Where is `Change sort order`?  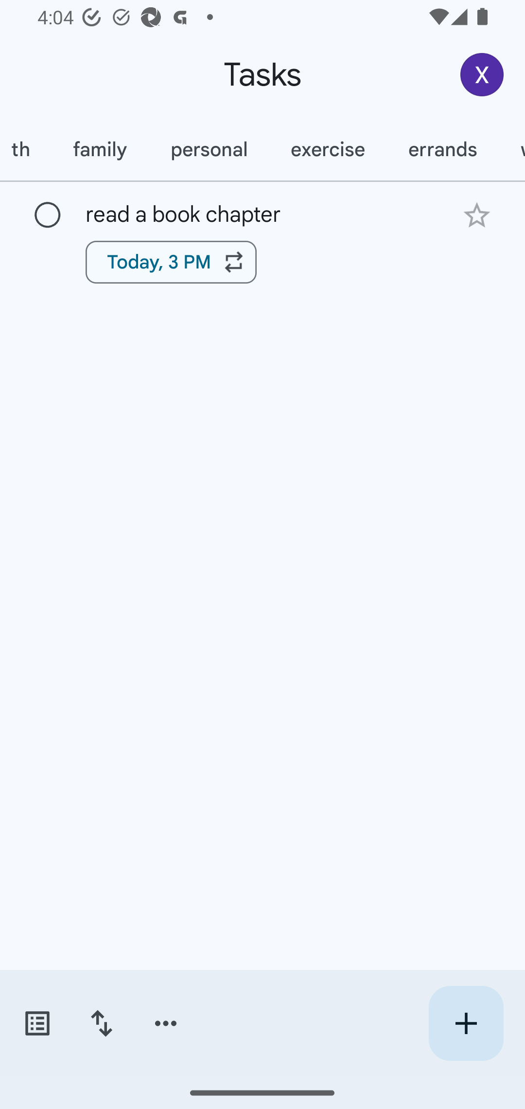
Change sort order is located at coordinates (101, 1023).